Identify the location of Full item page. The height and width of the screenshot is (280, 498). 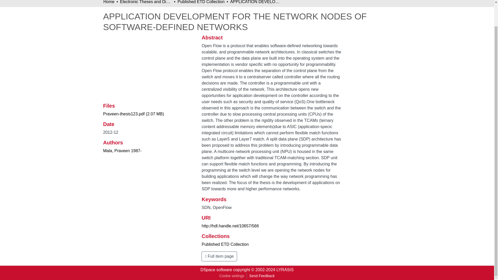
(219, 256).